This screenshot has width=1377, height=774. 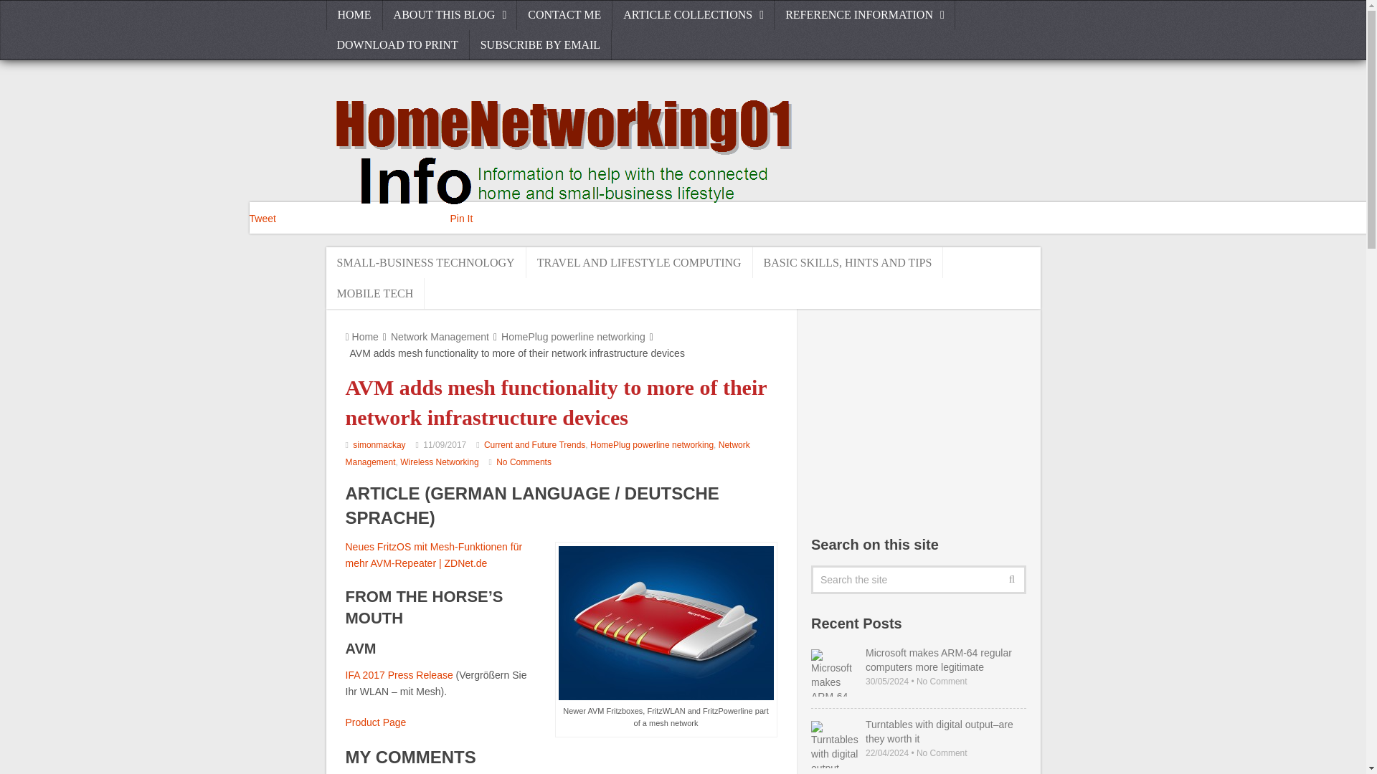 I want to click on ARTICLE COLLECTIONS, so click(x=693, y=15).